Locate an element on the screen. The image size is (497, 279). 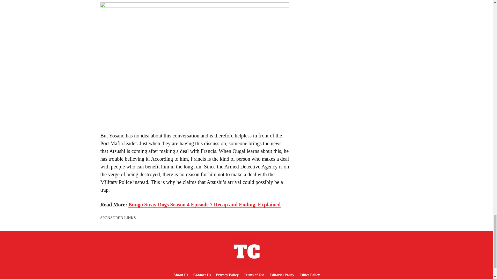
Terms of Use is located at coordinates (254, 275).